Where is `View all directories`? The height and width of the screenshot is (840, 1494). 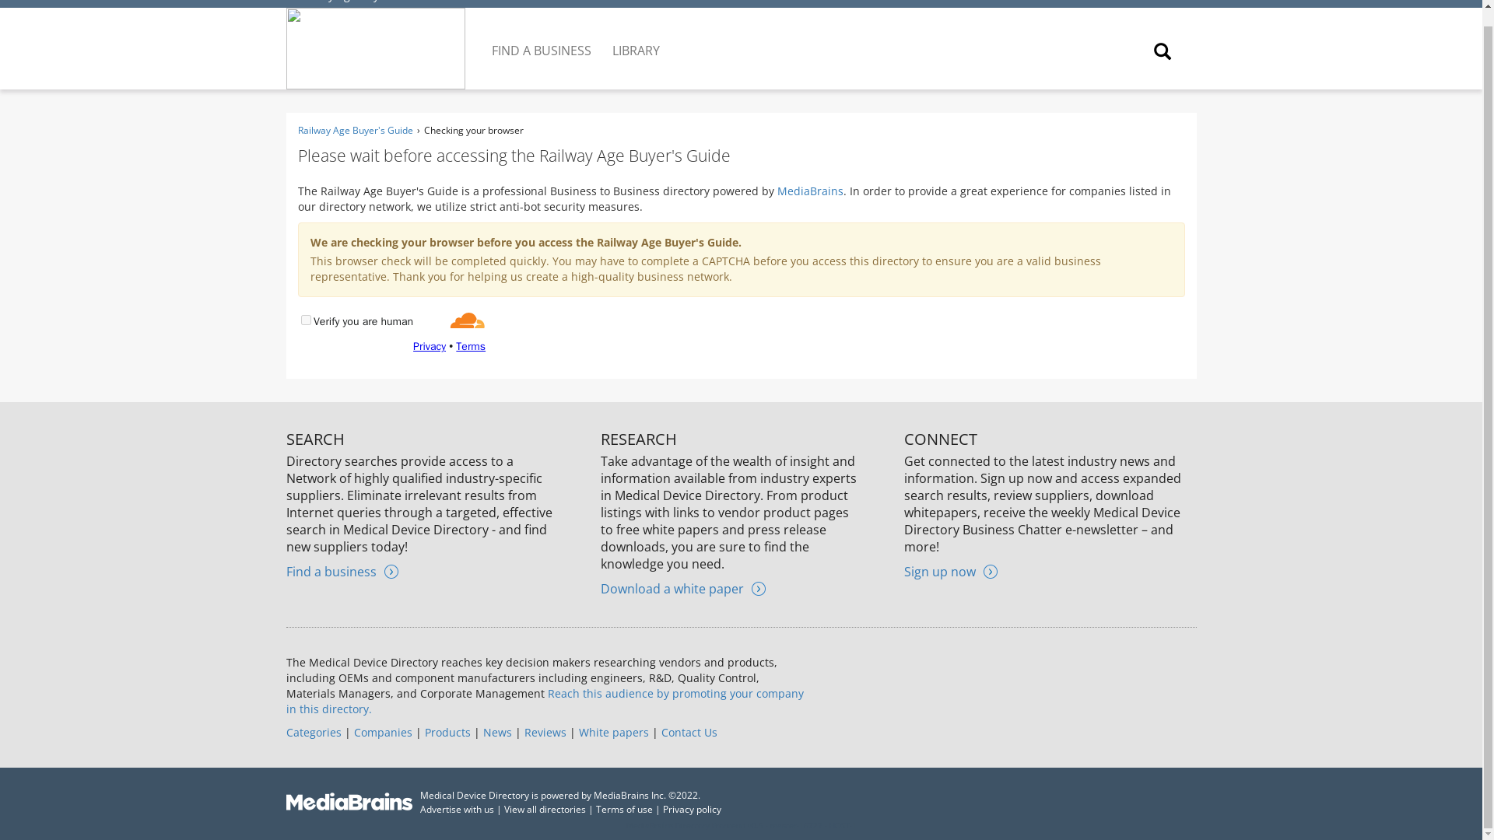
View all directories is located at coordinates (545, 809).